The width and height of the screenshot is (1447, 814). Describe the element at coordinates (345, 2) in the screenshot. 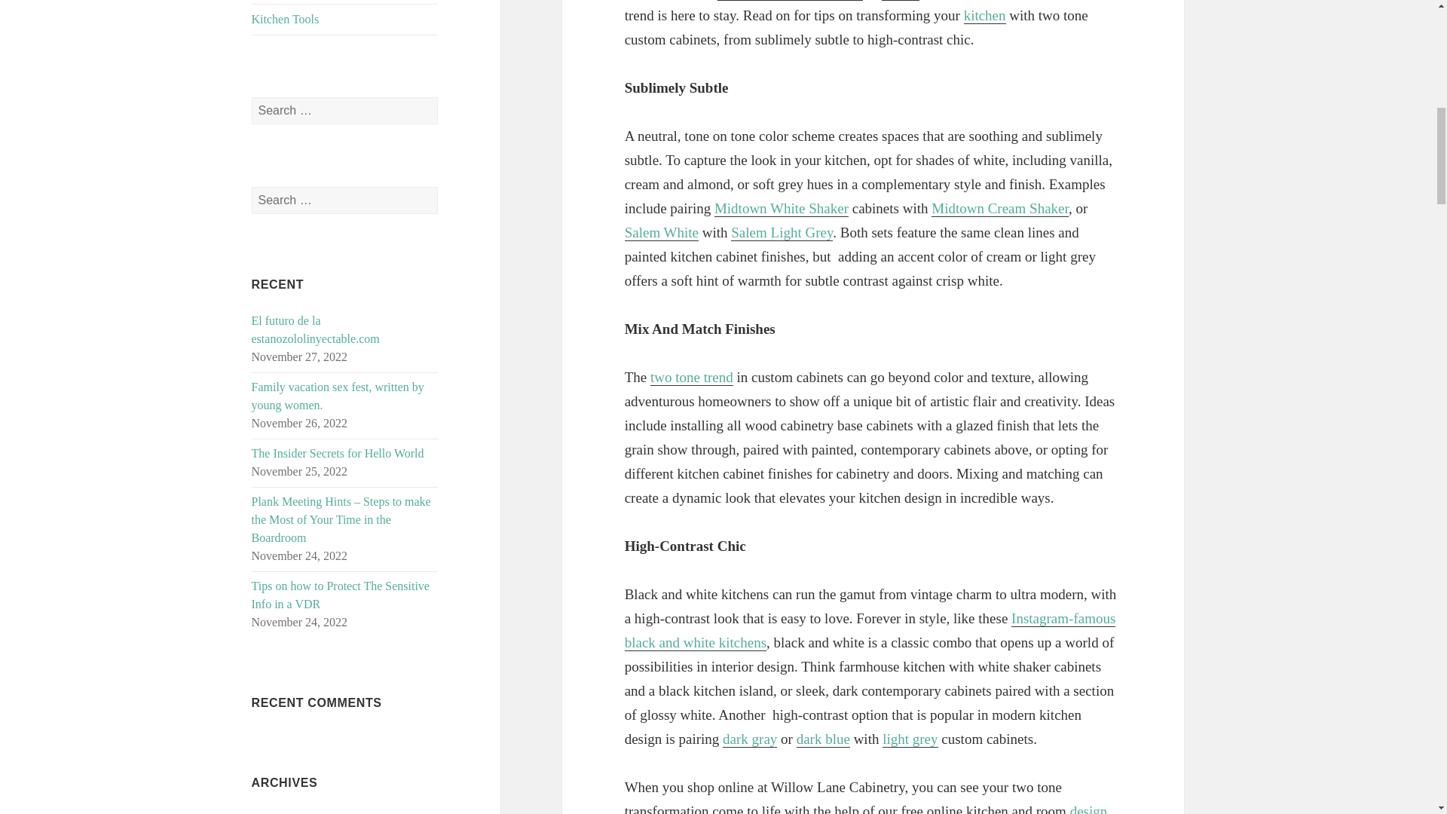

I see `Closets` at that location.